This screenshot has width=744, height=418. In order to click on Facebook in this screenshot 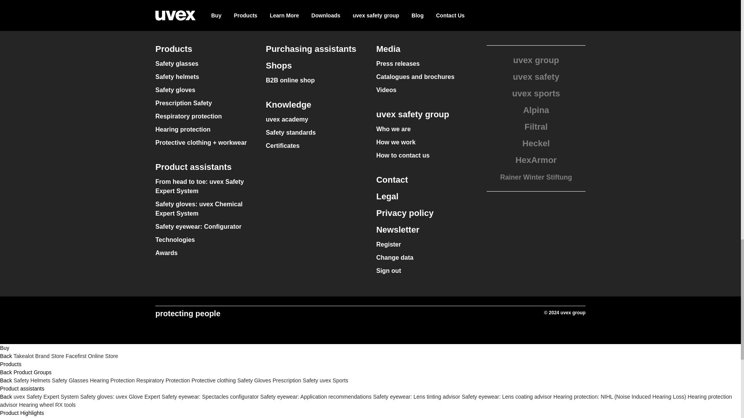, I will do `click(311, 8)`.